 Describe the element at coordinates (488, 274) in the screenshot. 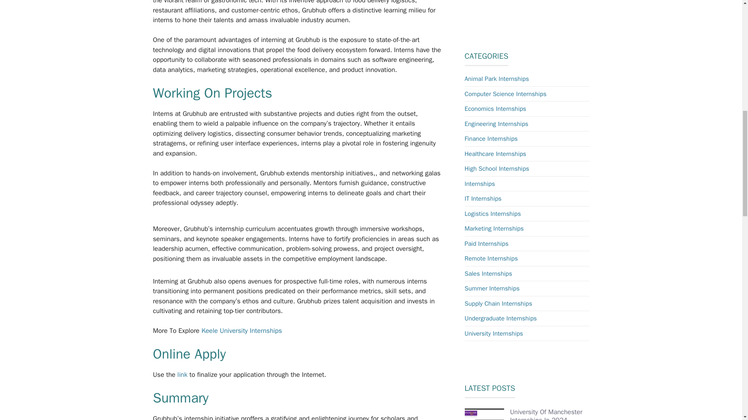

I see `Sales Internships` at that location.